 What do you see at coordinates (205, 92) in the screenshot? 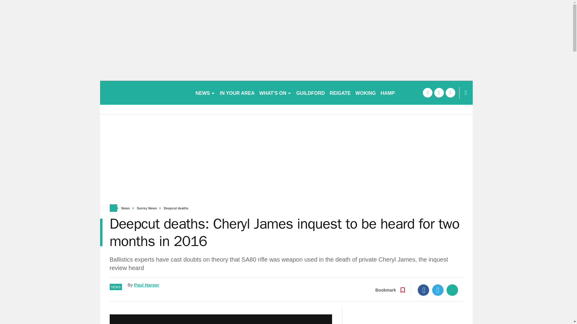
I see `NEWS` at bounding box center [205, 92].